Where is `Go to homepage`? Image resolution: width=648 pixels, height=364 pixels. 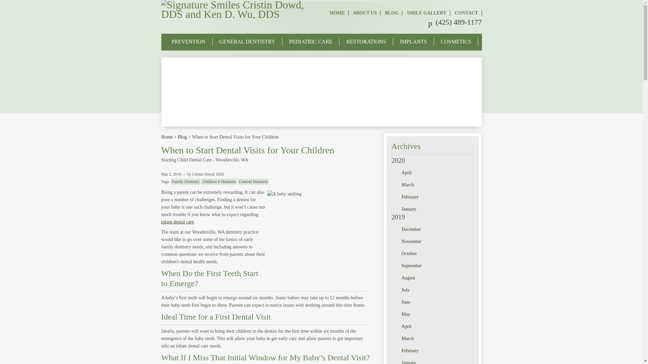
Go to homepage is located at coordinates (234, 14).